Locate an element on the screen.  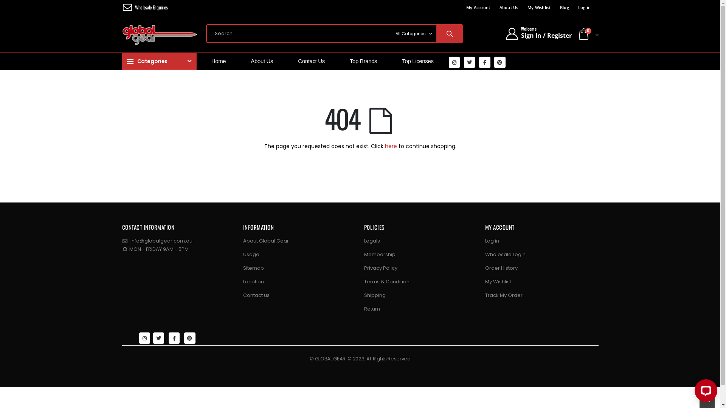
Legals is located at coordinates (372, 241).